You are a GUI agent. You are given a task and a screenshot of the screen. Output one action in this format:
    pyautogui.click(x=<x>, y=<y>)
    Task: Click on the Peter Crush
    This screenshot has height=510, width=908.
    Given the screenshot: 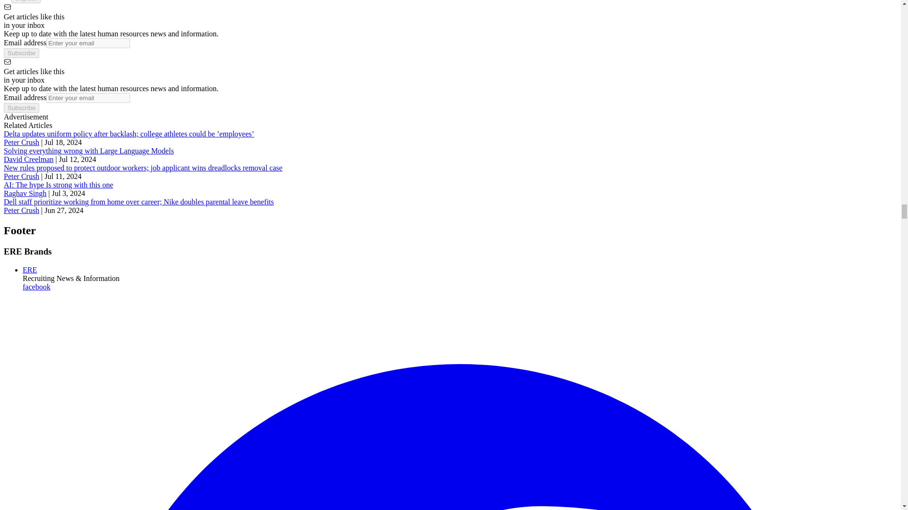 What is the action you would take?
    pyautogui.click(x=21, y=142)
    